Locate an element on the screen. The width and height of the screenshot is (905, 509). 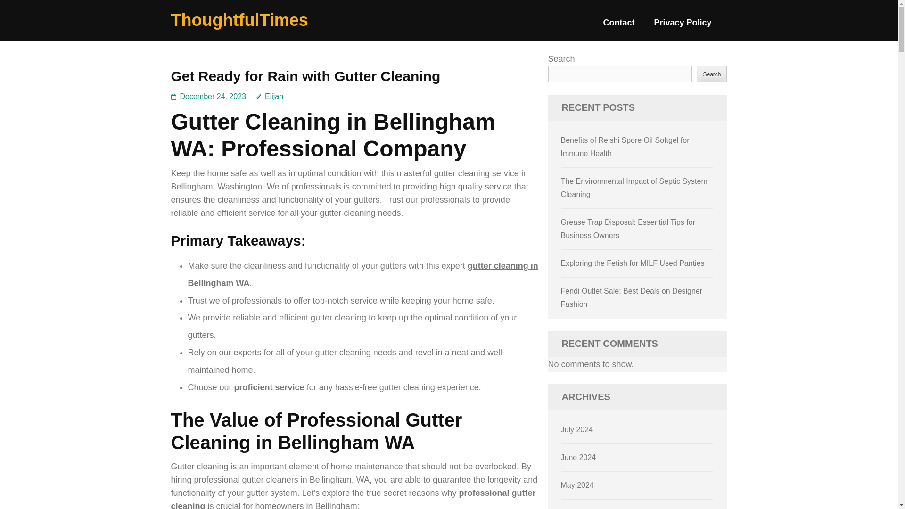
December 24, 2023 is located at coordinates (213, 96).